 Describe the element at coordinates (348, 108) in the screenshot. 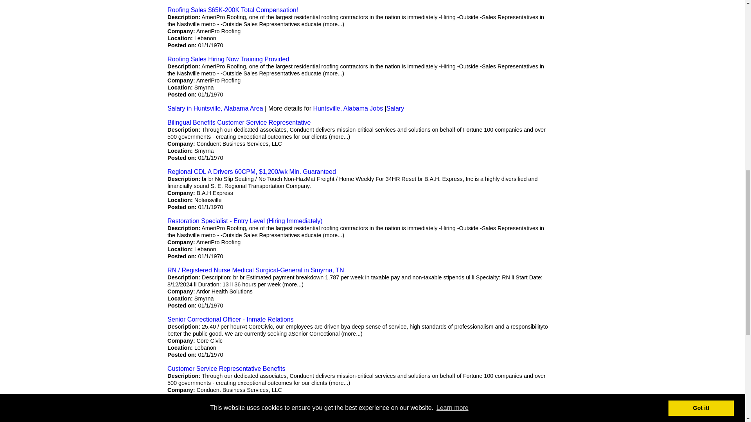

I see `Huntsville, Alabama Jobs` at that location.